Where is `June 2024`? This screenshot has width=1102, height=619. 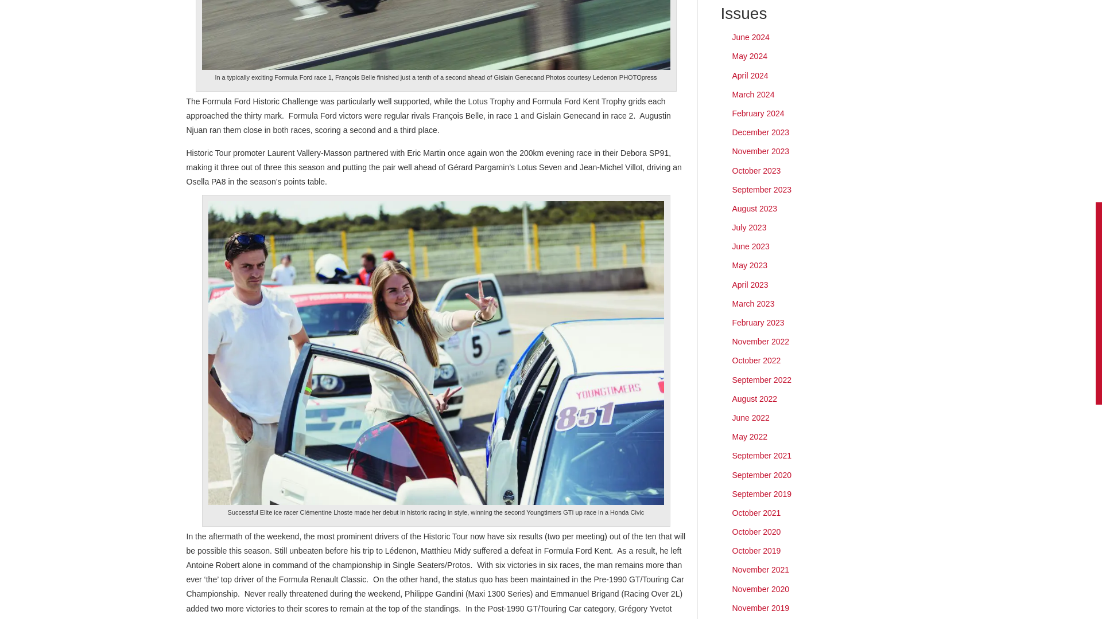
June 2024 is located at coordinates (751, 37).